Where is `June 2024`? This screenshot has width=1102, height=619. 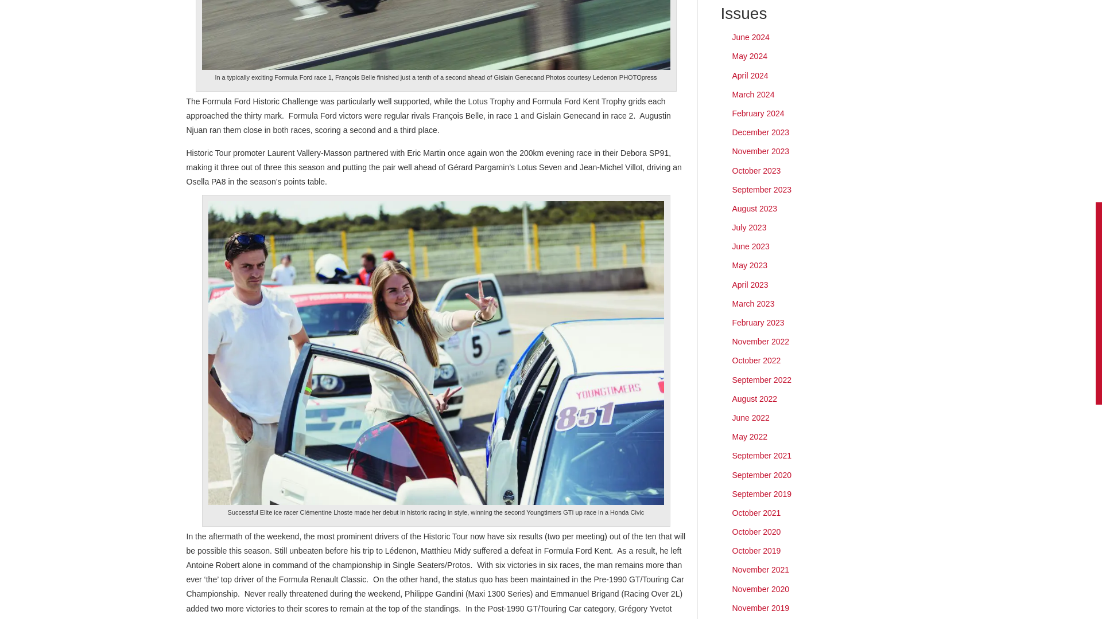
June 2024 is located at coordinates (751, 37).